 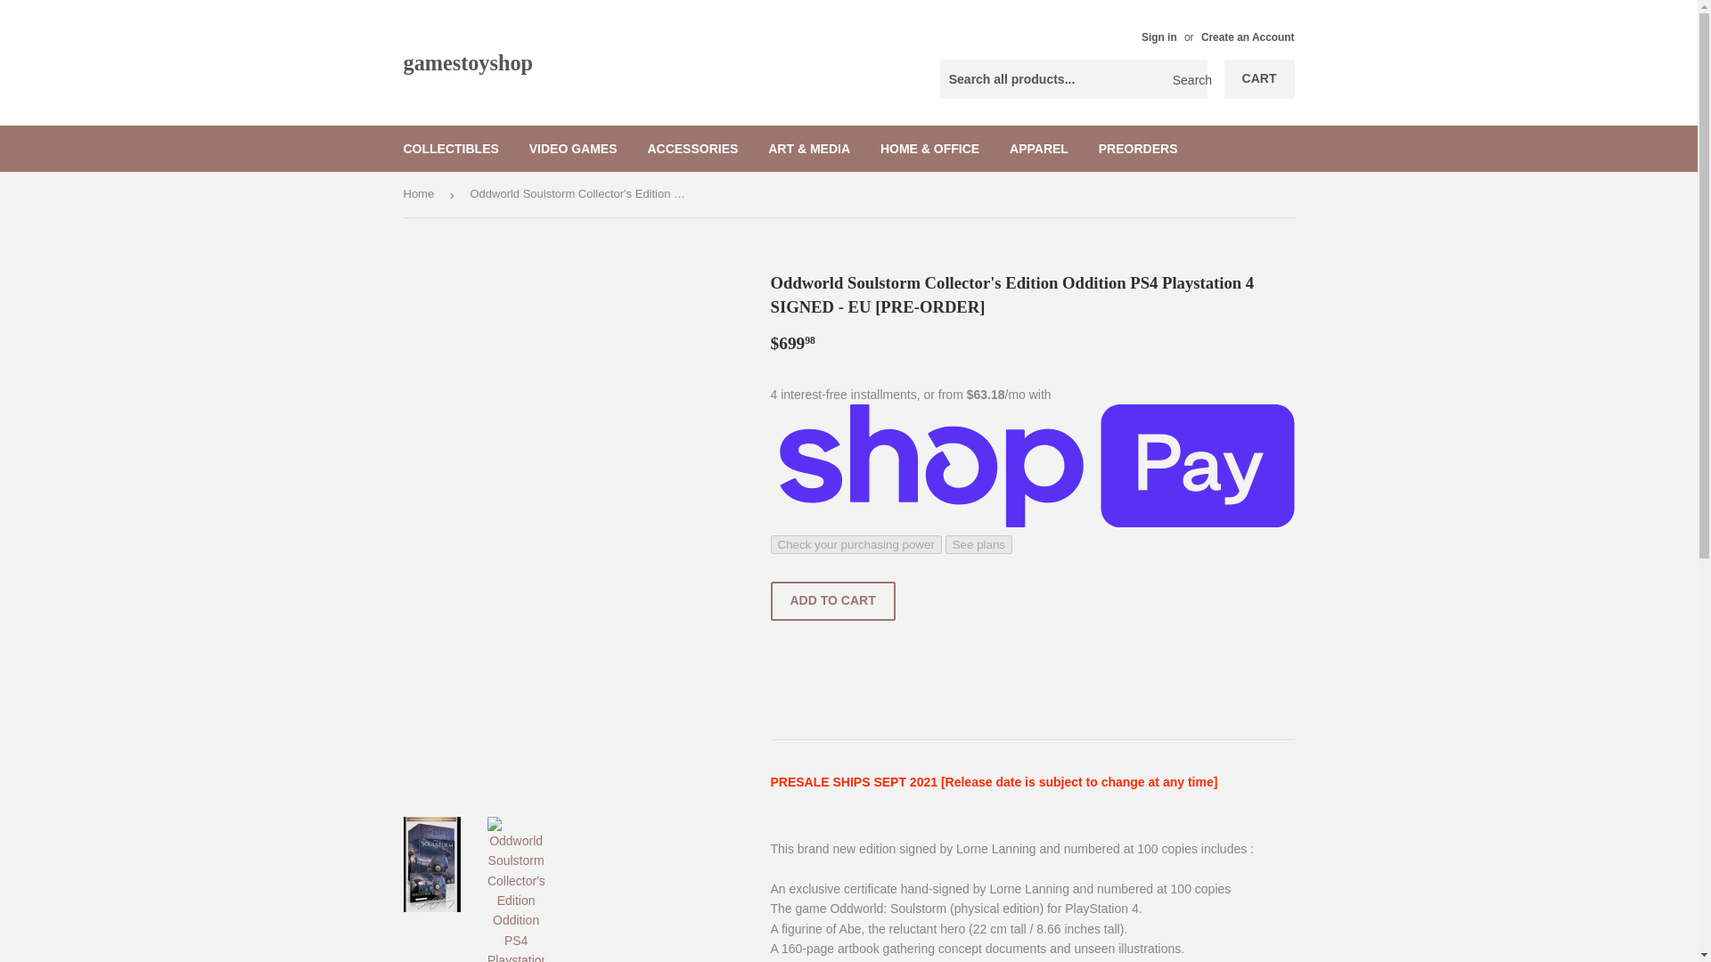 I want to click on Sign in, so click(x=1158, y=37).